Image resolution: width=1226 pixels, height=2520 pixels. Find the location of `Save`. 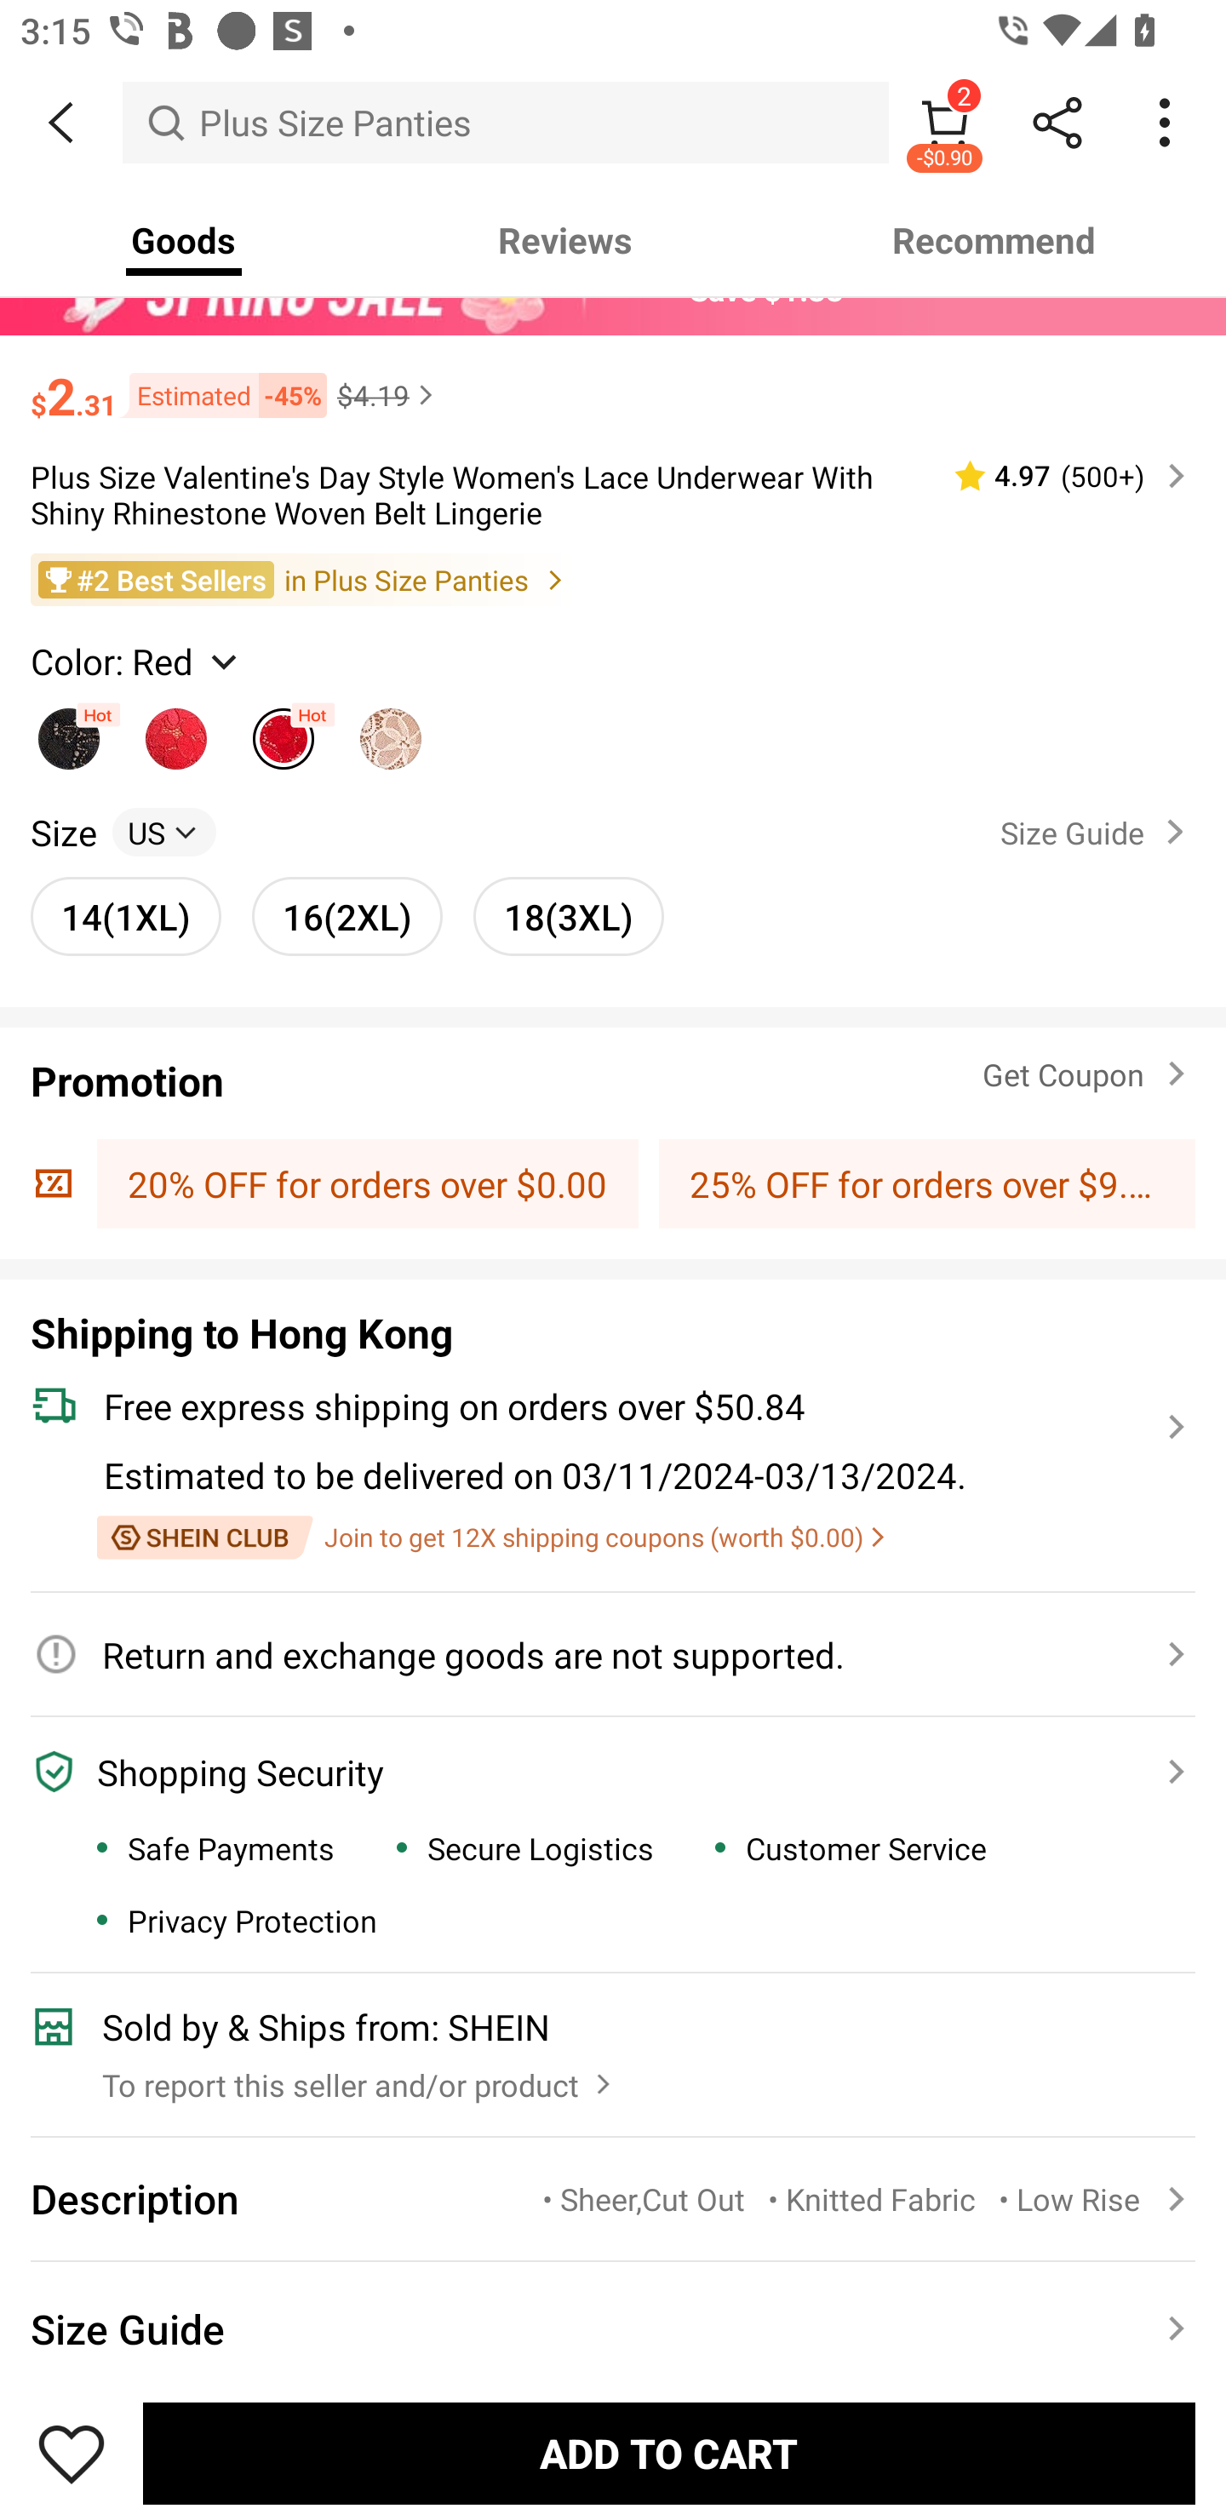

Save is located at coordinates (72, 2453).